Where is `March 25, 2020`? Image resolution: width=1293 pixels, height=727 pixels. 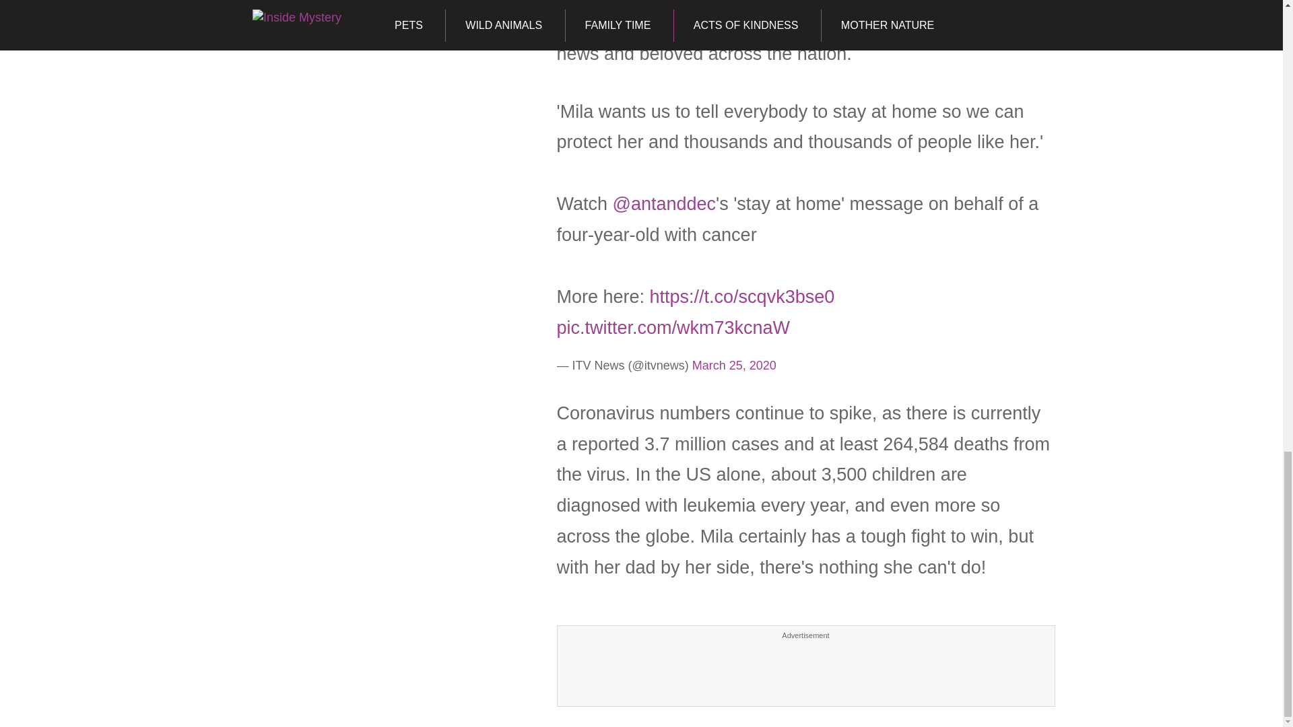
March 25, 2020 is located at coordinates (734, 365).